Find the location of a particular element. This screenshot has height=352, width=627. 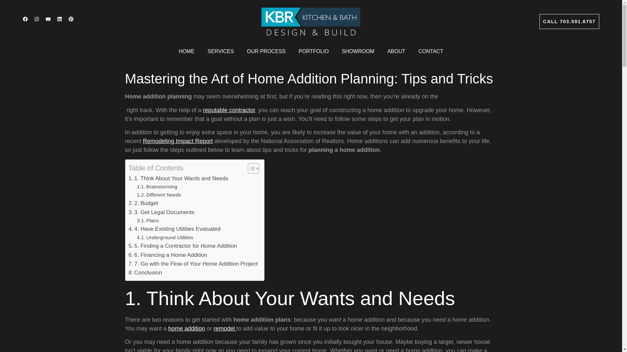

OUR PROCESS is located at coordinates (266, 51).